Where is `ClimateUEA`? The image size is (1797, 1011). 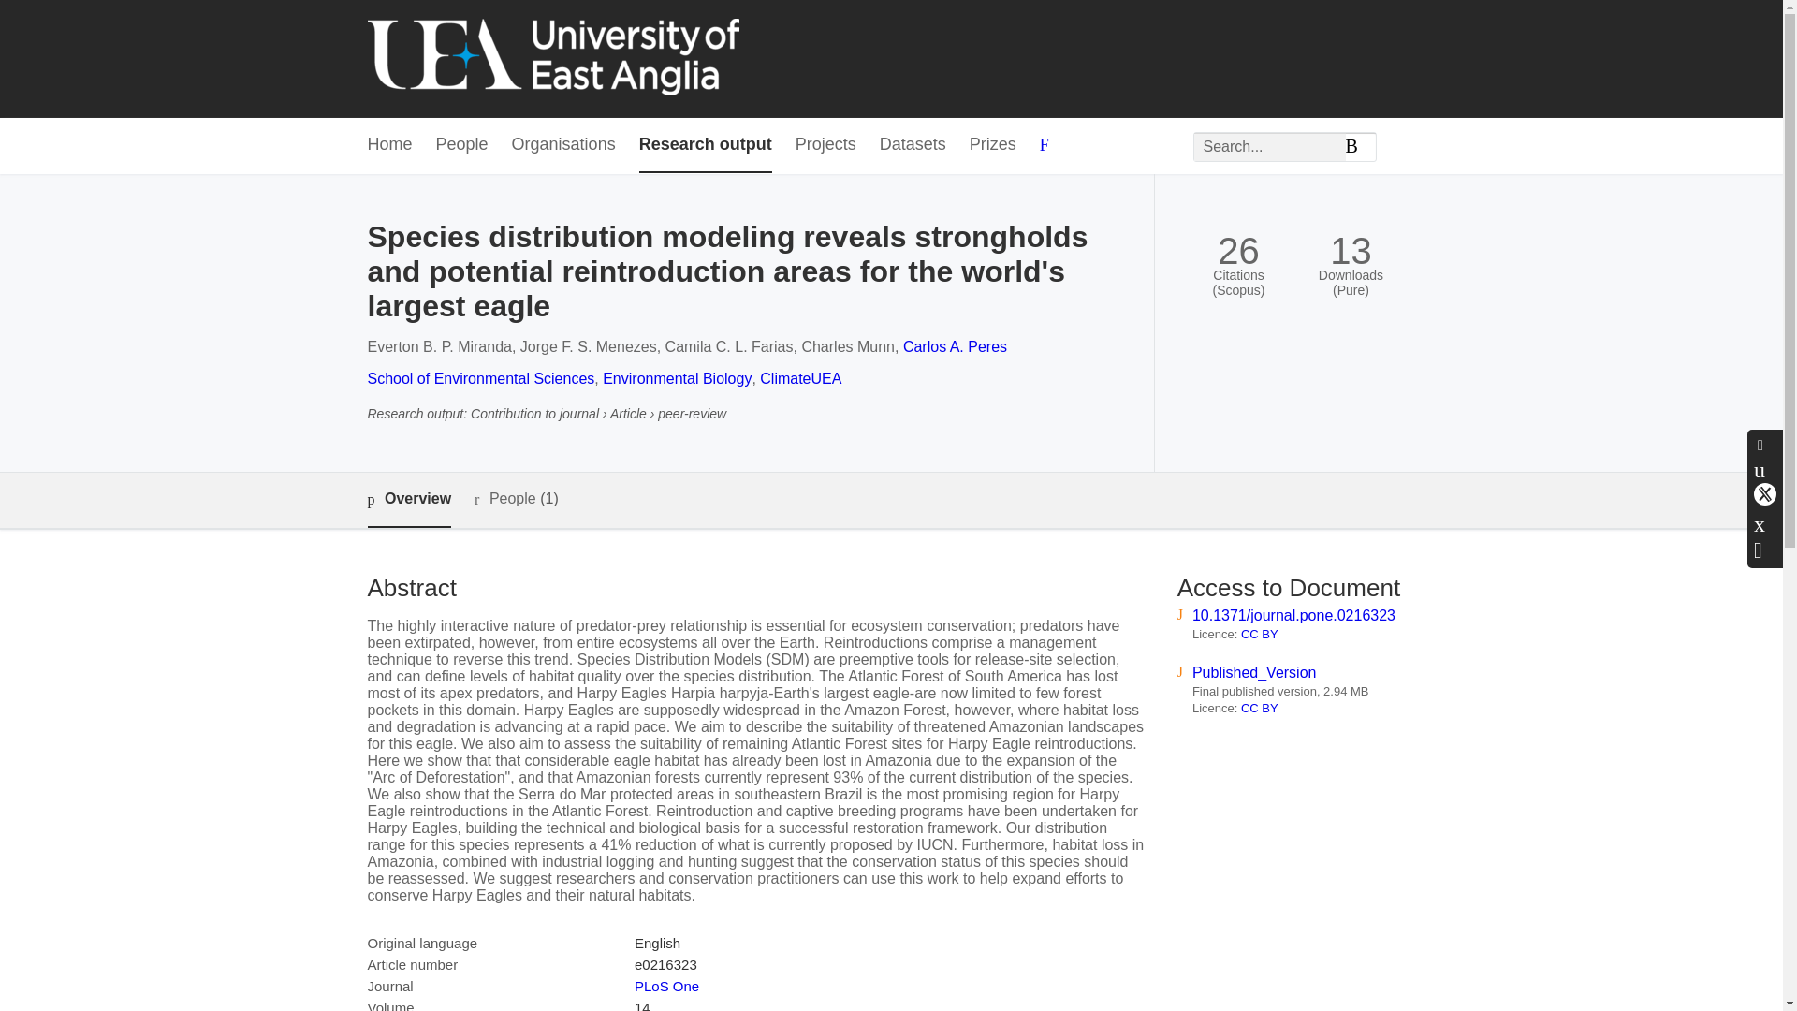 ClimateUEA is located at coordinates (800, 378).